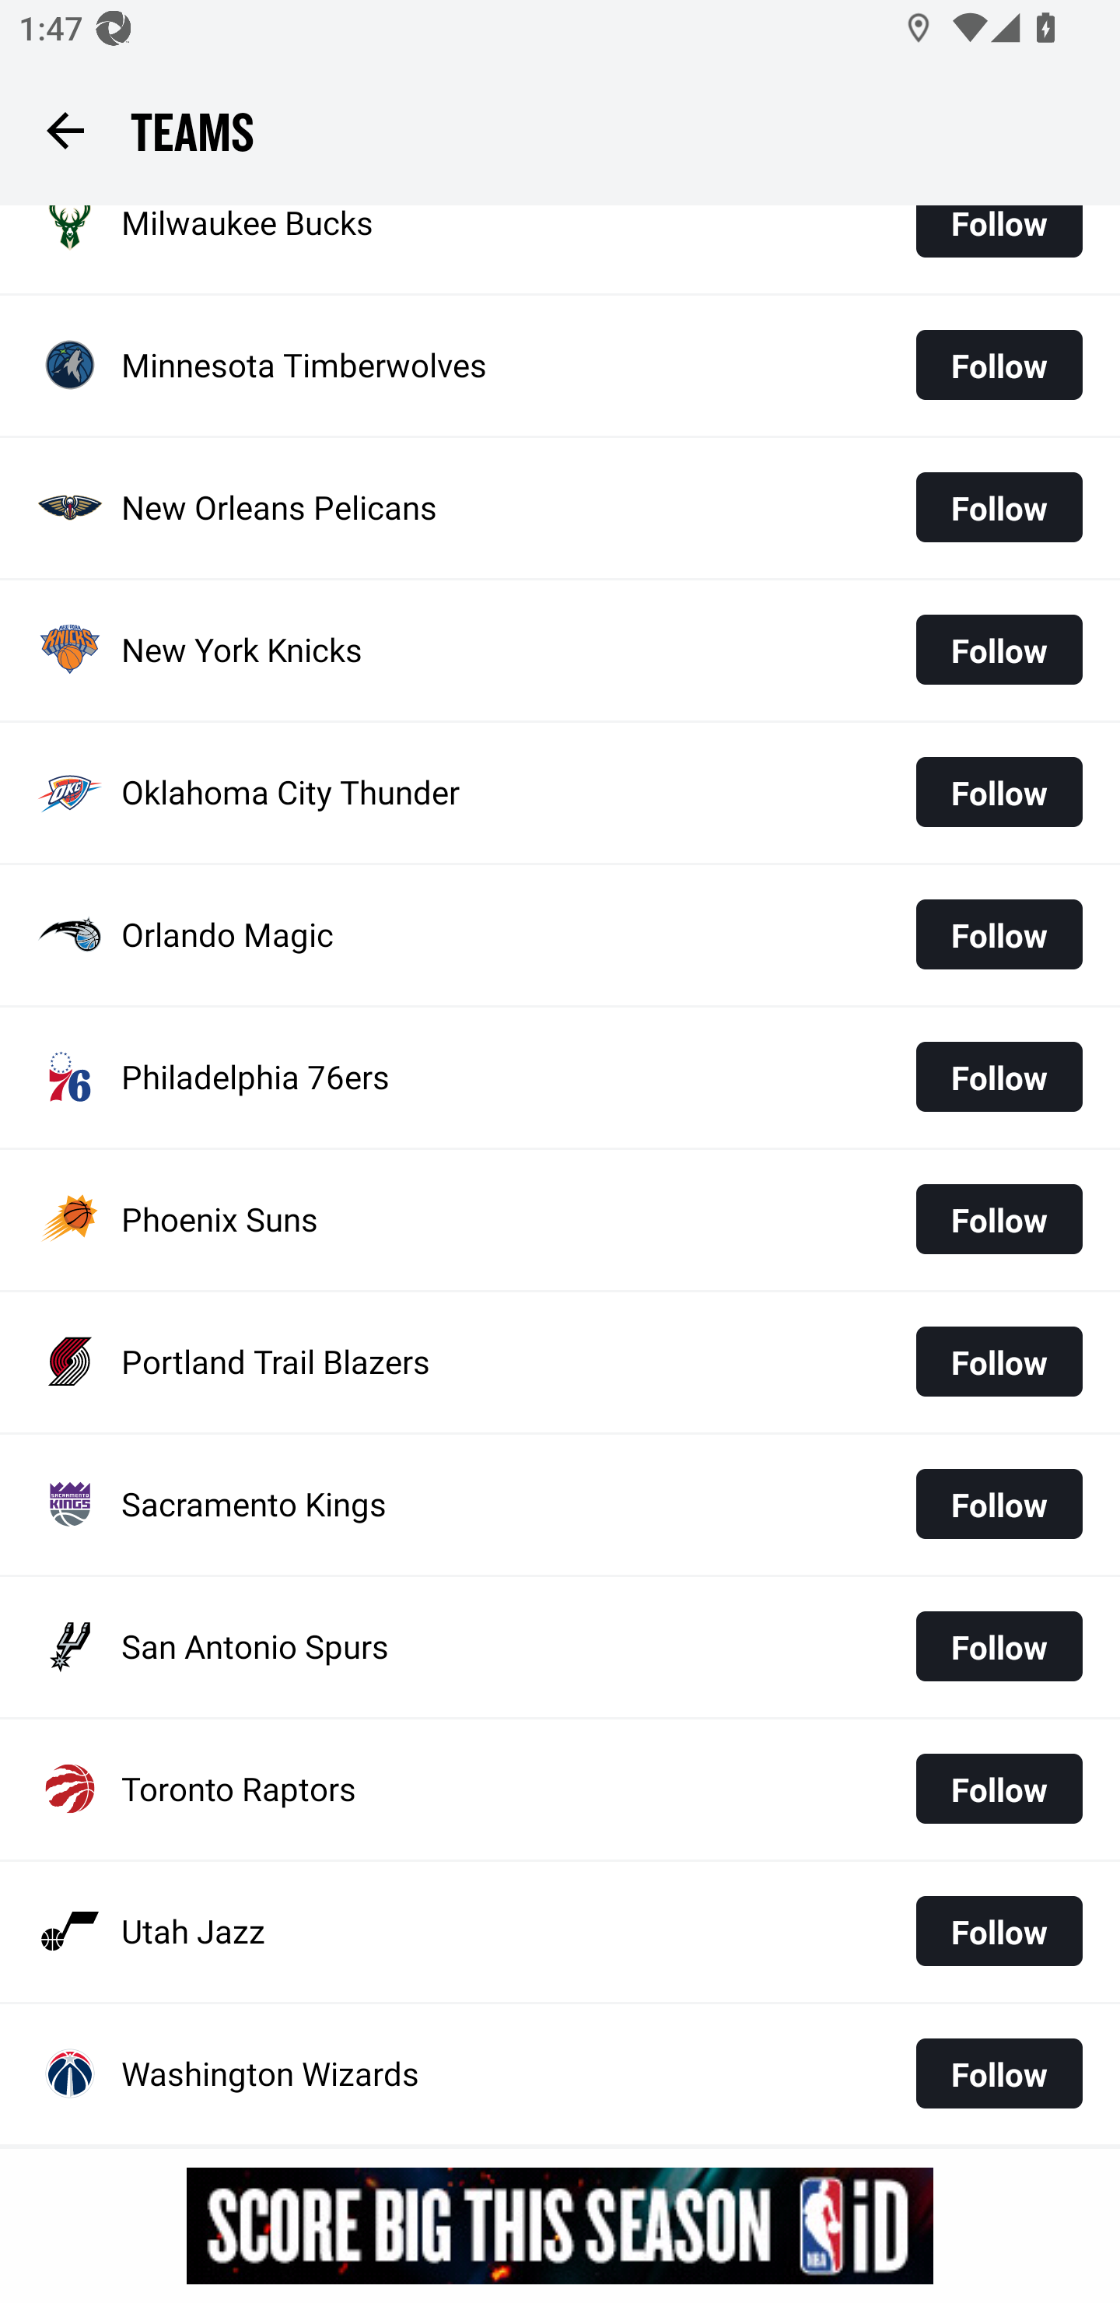  What do you see at coordinates (560, 1789) in the screenshot?
I see `Toronto Raptors Follow` at bounding box center [560, 1789].